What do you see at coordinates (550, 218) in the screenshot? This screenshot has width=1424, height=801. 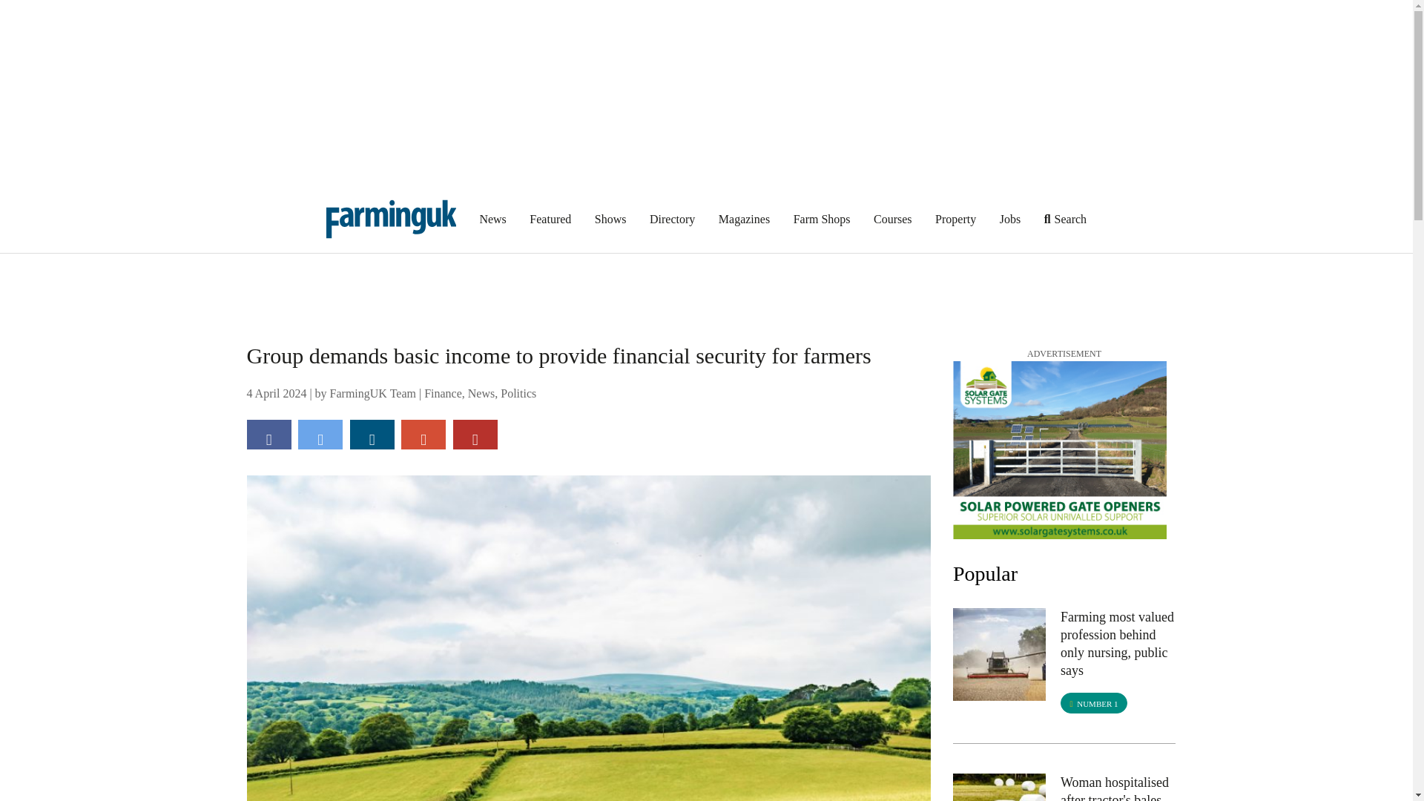 I see `Featured` at bounding box center [550, 218].